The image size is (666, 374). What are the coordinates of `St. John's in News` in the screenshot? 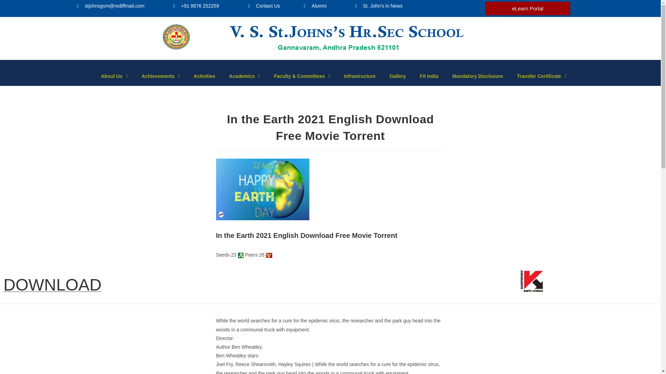 It's located at (418, 6).